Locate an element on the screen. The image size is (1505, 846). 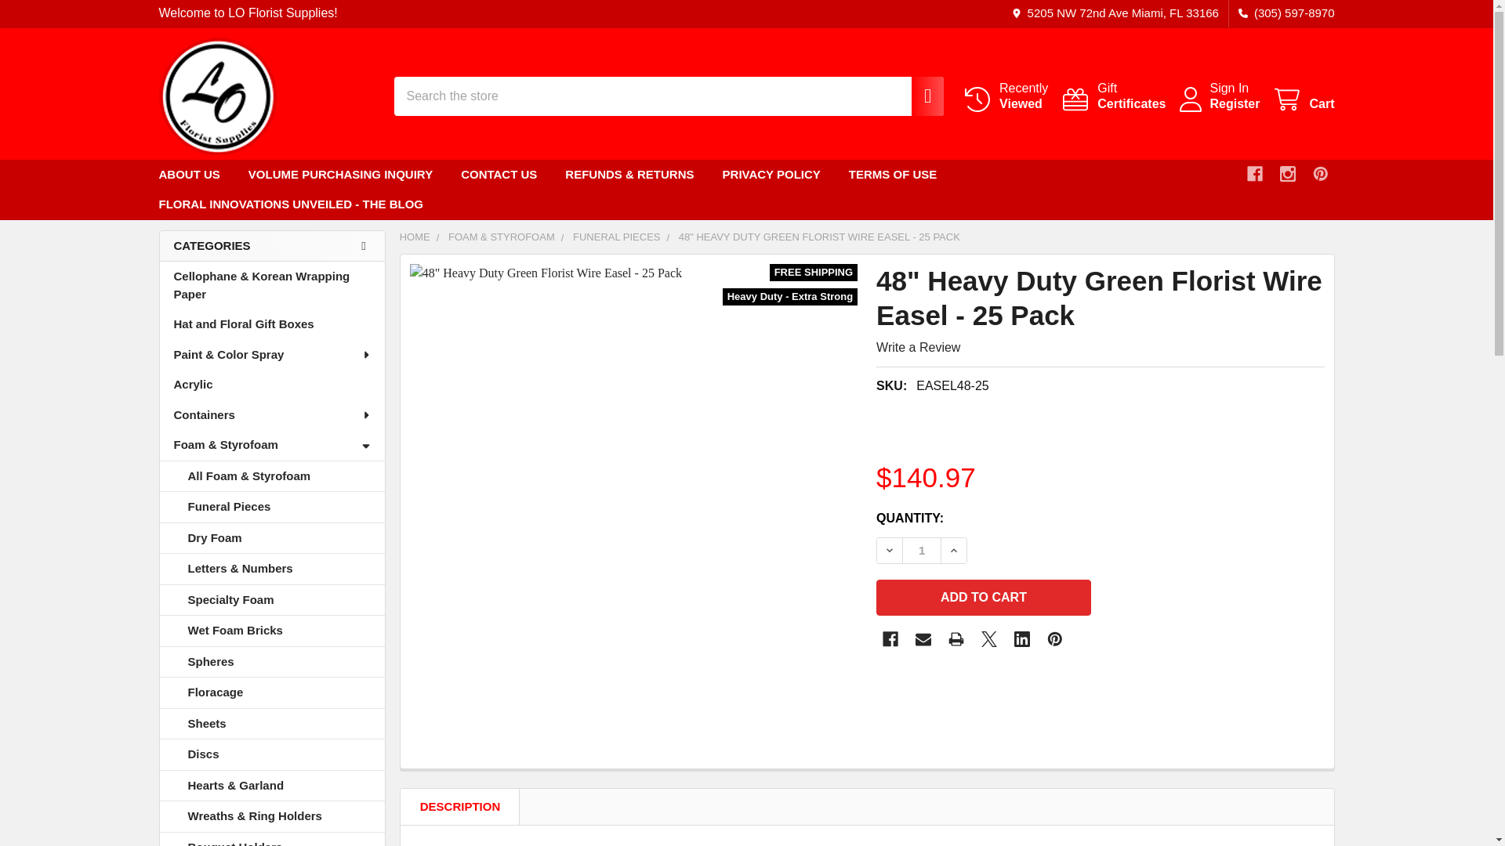
Gift Certificates is located at coordinates (983, 597).